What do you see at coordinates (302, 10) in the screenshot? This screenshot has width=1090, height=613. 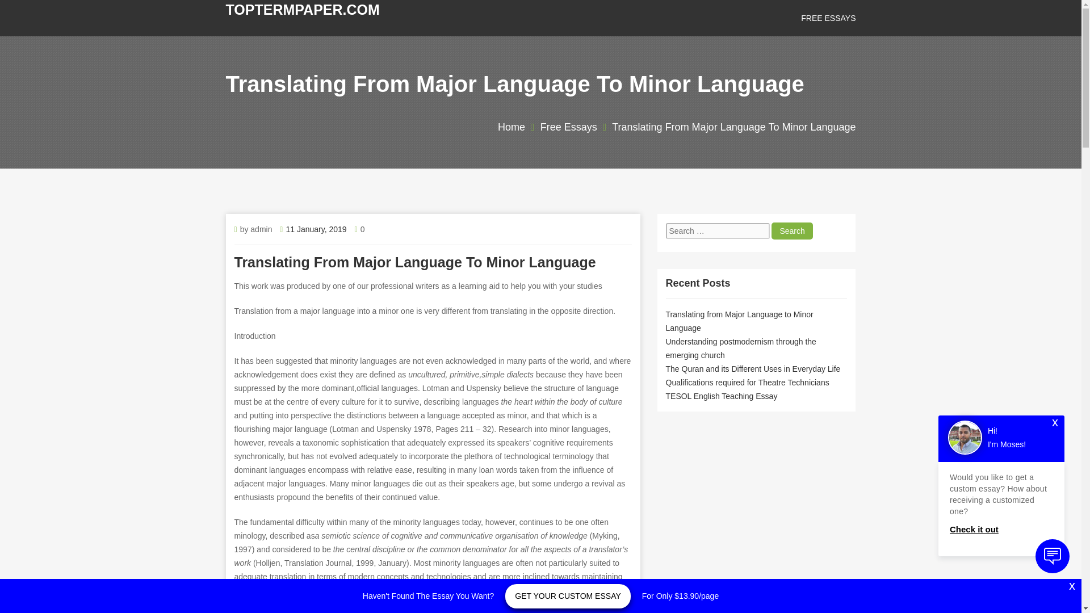 I see `TOPTERMPAPER.COM` at bounding box center [302, 10].